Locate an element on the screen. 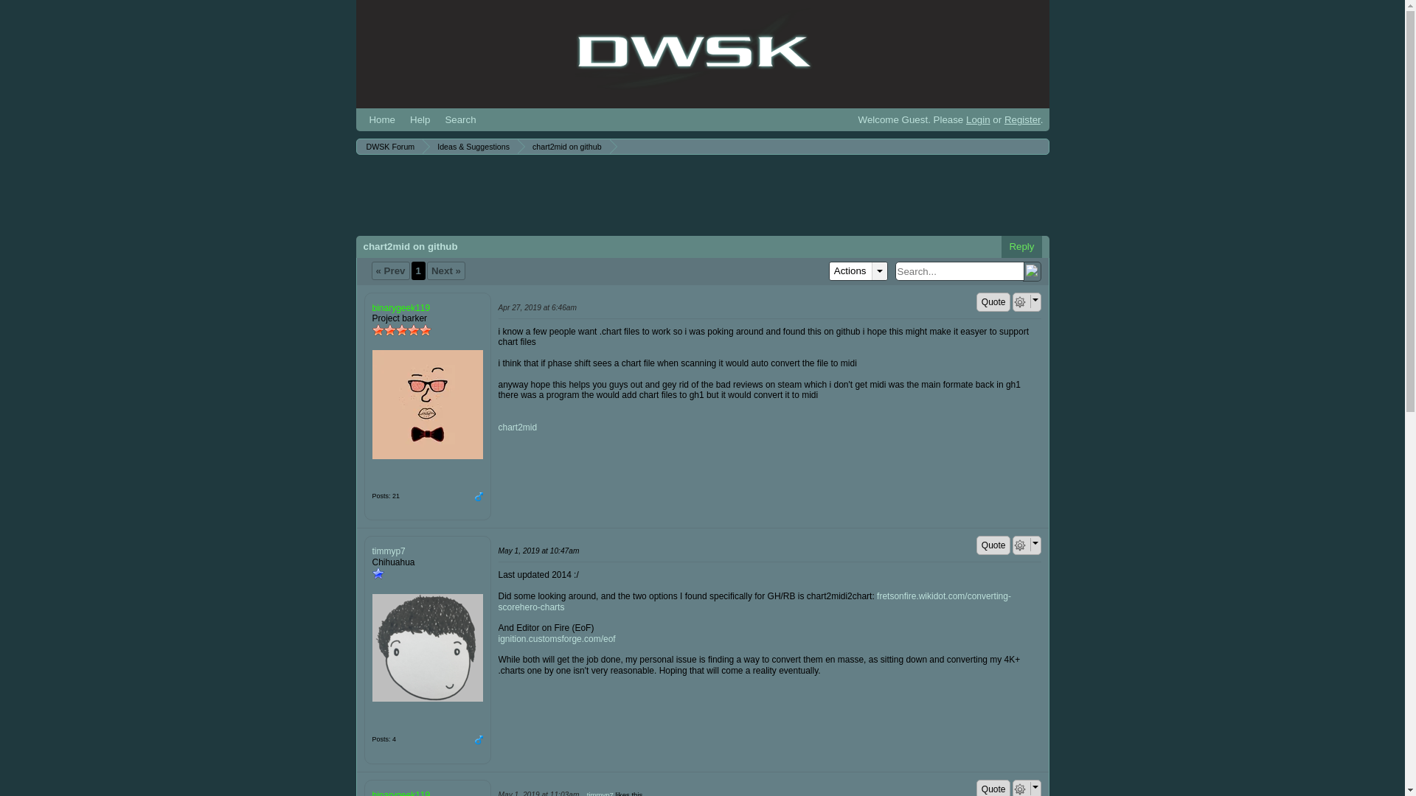 The height and width of the screenshot is (796, 1416). chart2mid on github is located at coordinates (565, 147).